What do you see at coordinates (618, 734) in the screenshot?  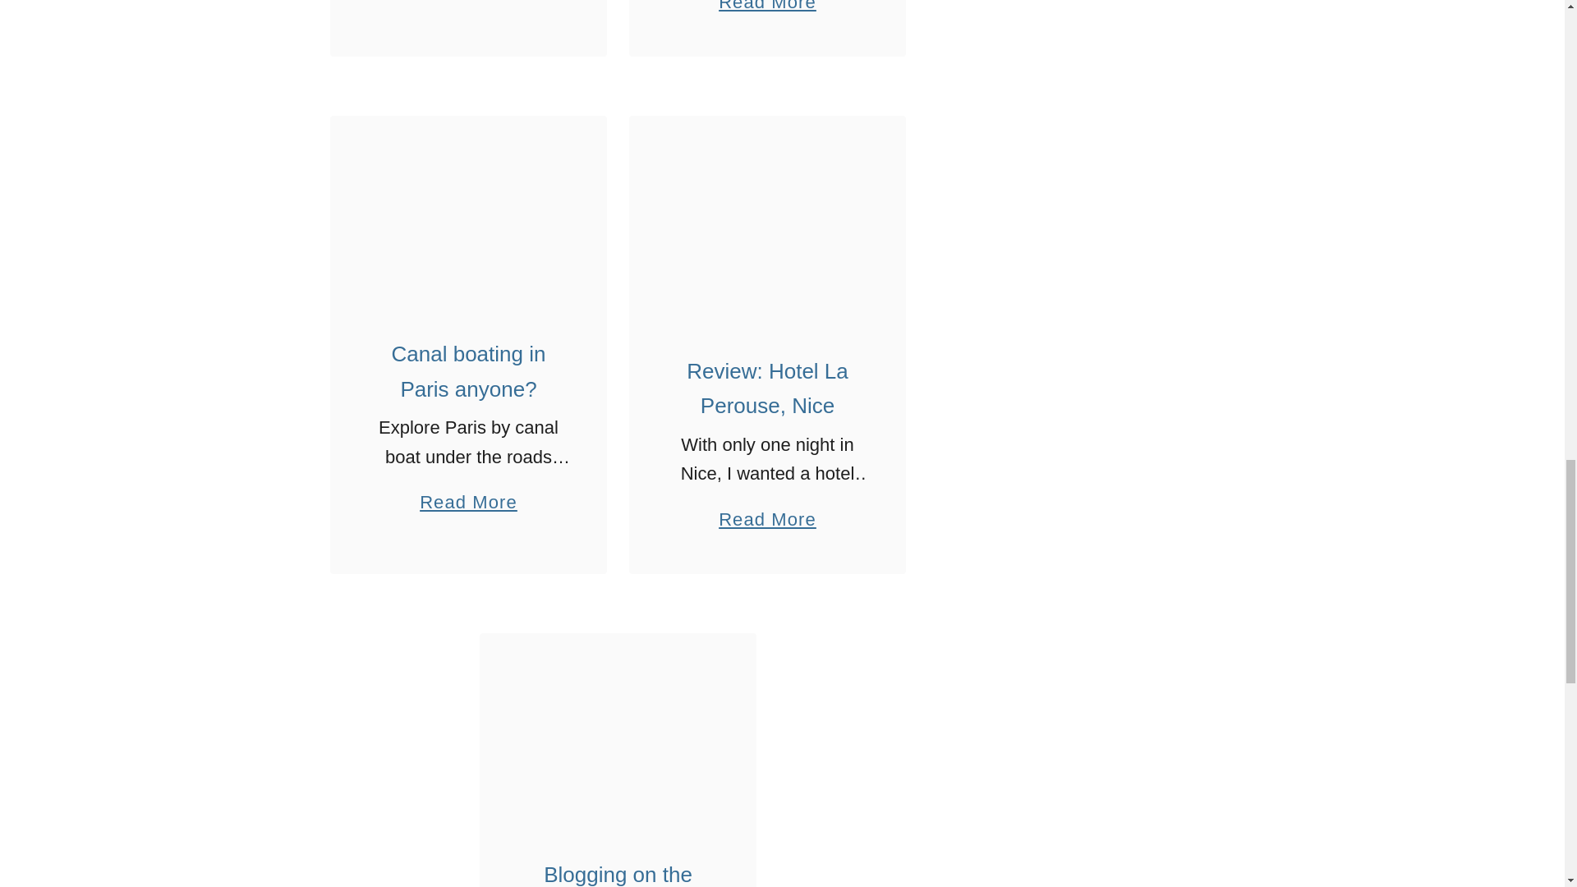 I see `Blogging on the tracks: One day in Strasbourg` at bounding box center [618, 734].